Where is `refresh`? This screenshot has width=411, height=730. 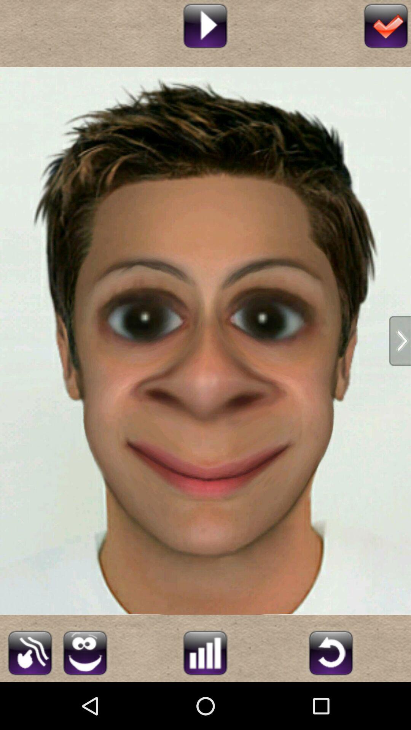
refresh is located at coordinates (331, 652).